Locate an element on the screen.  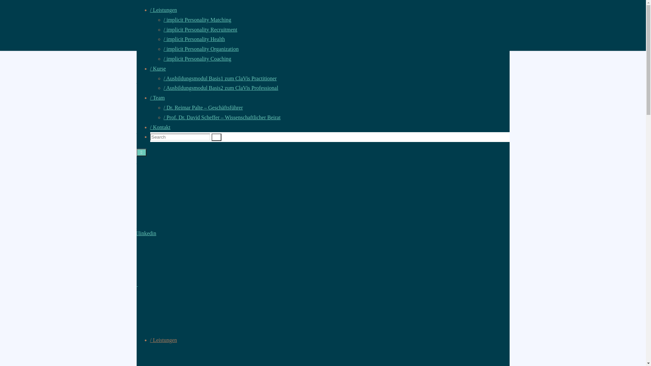
/ Leistungen is located at coordinates (163, 340).